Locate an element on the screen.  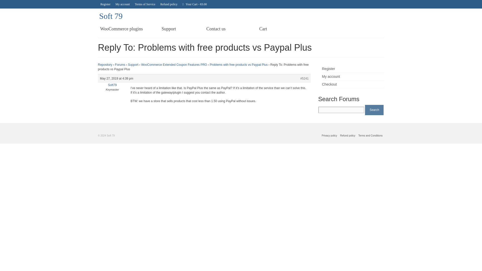
Soft 79 is located at coordinates (111, 16).